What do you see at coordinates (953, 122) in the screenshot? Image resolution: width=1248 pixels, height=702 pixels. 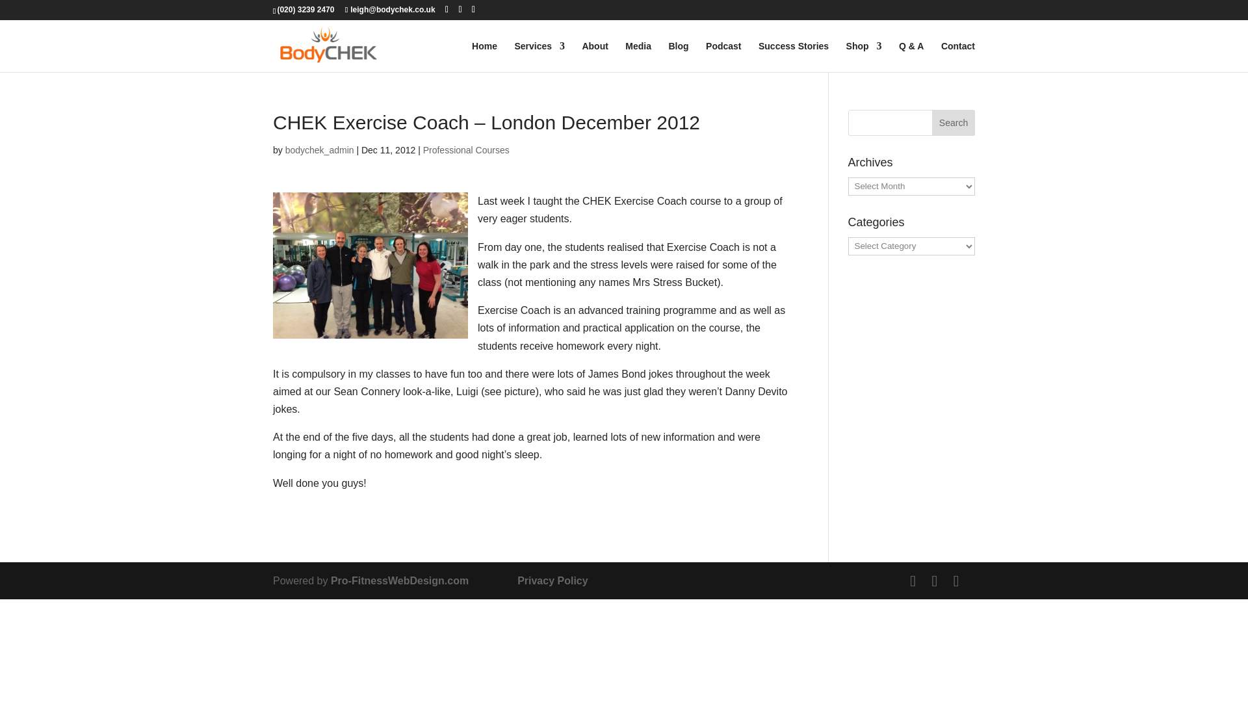 I see `Search` at bounding box center [953, 122].